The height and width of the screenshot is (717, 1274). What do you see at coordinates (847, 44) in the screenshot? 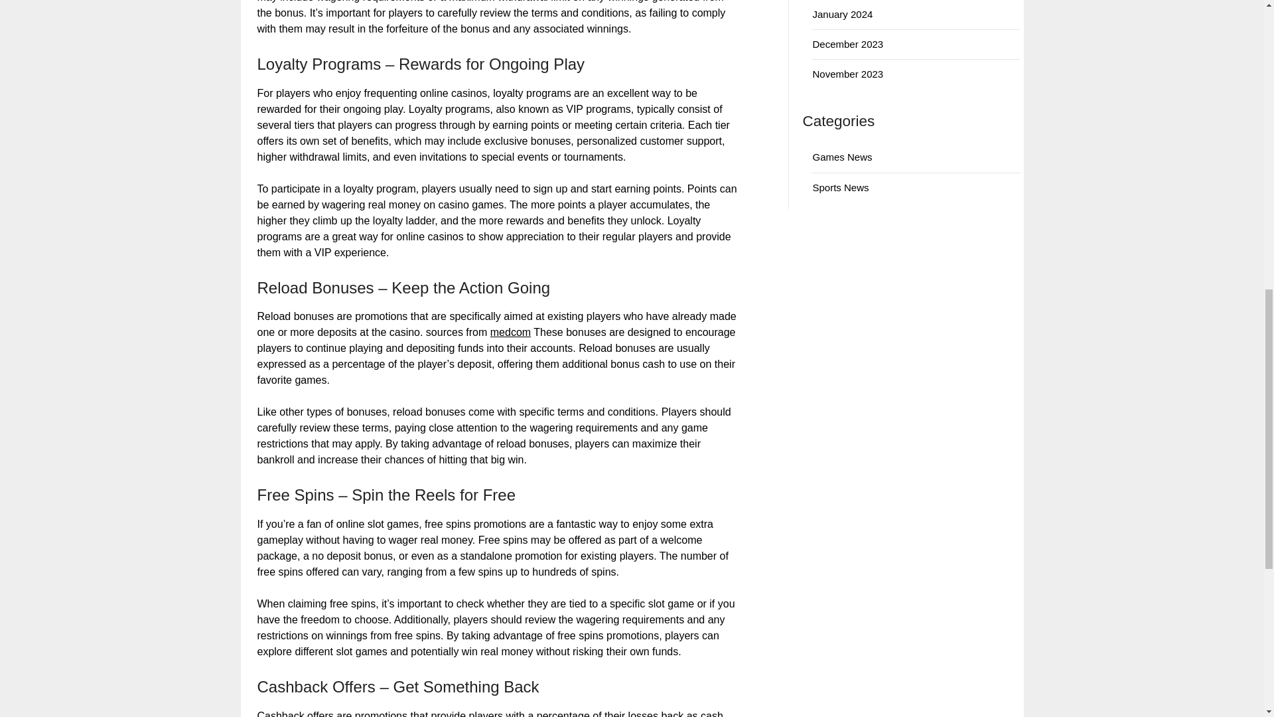
I see `December 2023` at bounding box center [847, 44].